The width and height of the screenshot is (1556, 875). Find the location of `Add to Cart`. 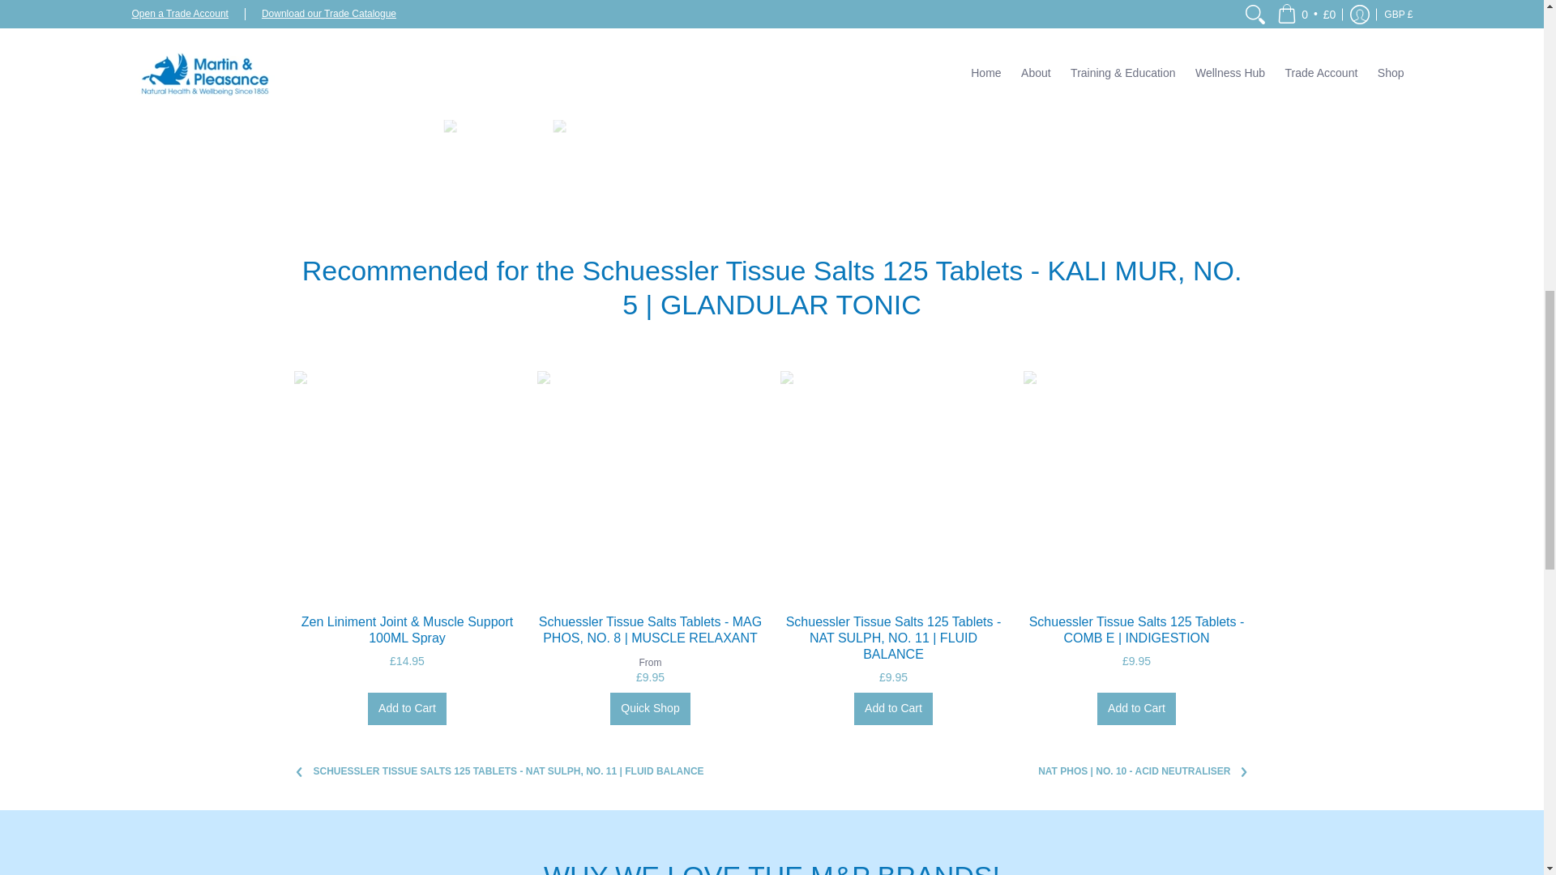

Add to Cart is located at coordinates (893, 709).